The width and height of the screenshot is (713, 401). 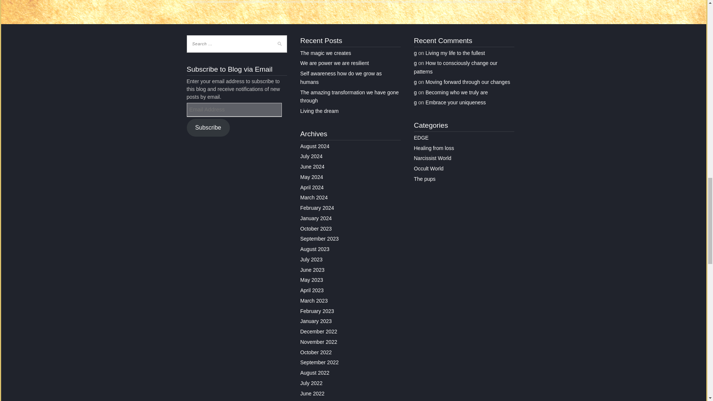 I want to click on March 2024, so click(x=313, y=198).